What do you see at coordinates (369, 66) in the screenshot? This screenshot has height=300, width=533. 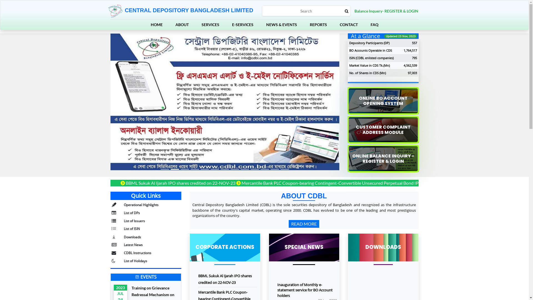 I see `Market Value in CDS Tk.(Mn)` at bounding box center [369, 66].